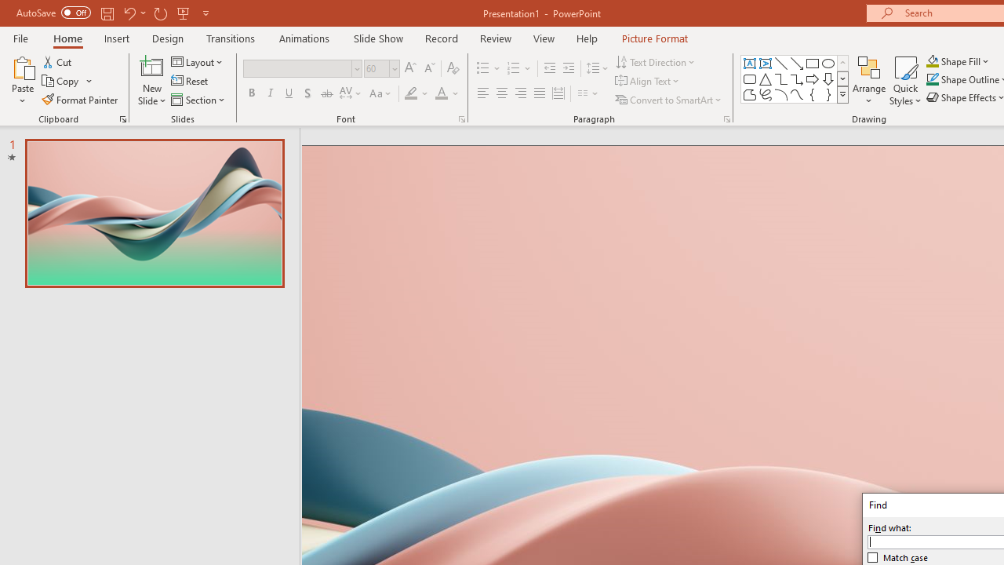  What do you see at coordinates (588, 94) in the screenshot?
I see `Columns` at bounding box center [588, 94].